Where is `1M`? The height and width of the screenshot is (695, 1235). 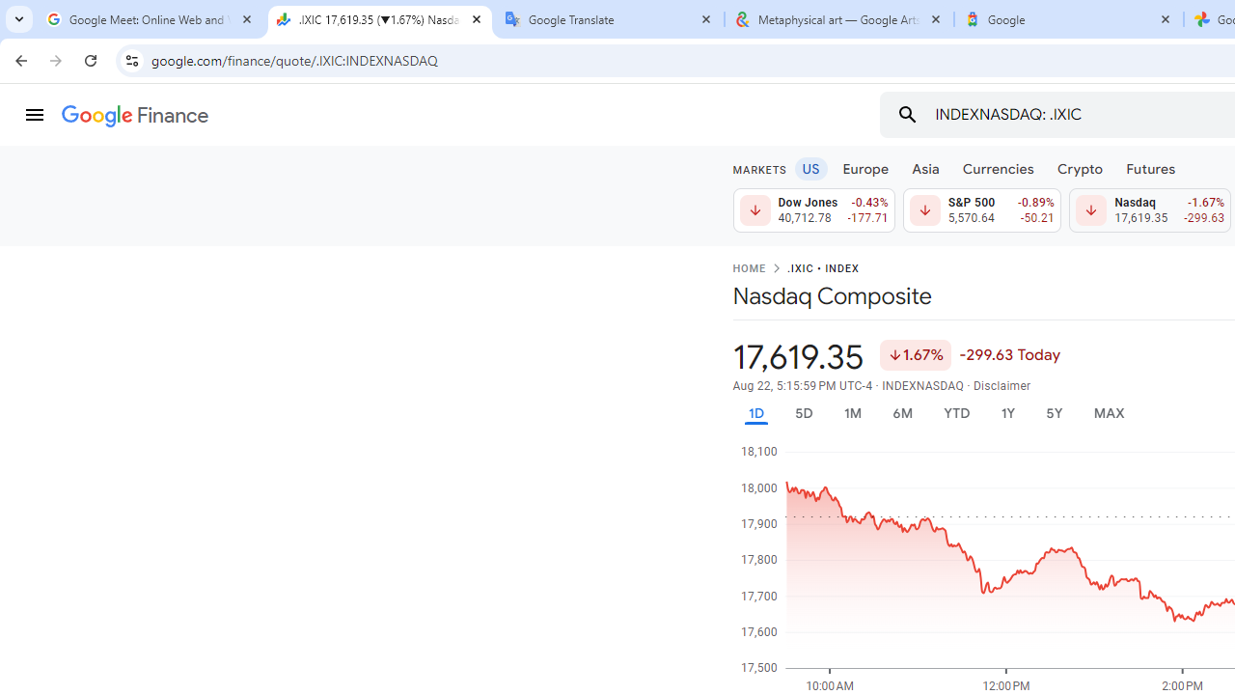
1M is located at coordinates (851, 413).